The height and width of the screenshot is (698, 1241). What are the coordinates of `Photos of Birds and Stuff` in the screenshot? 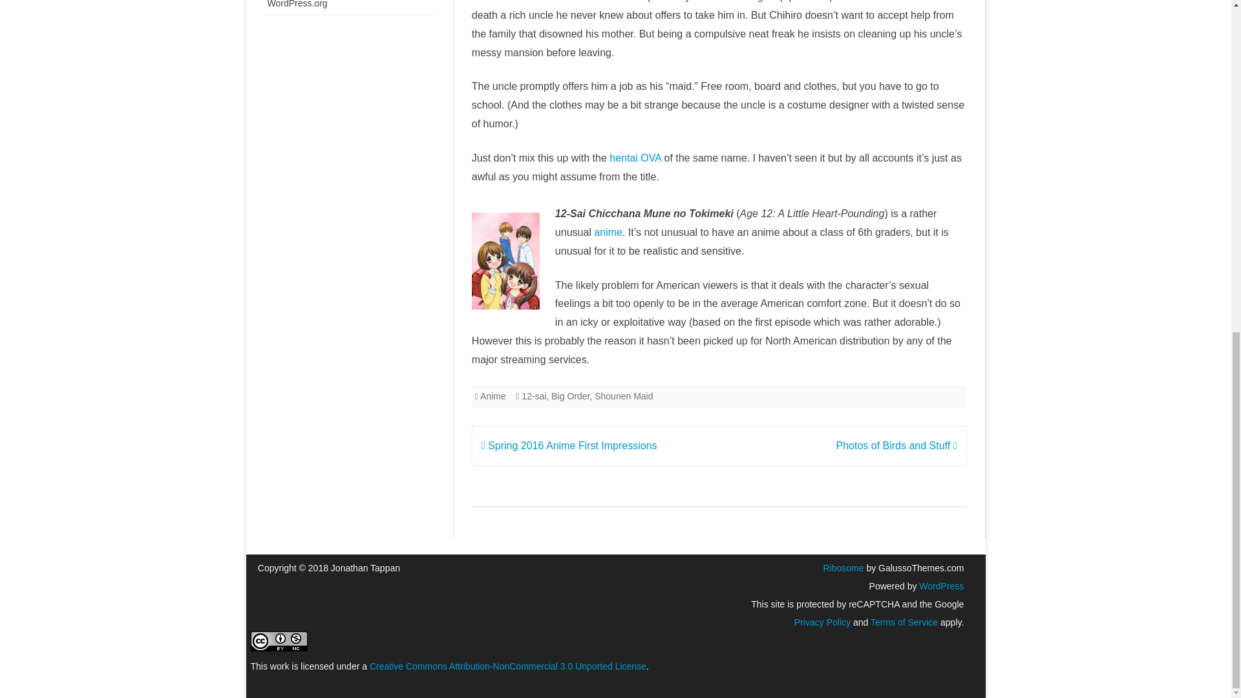 It's located at (896, 445).